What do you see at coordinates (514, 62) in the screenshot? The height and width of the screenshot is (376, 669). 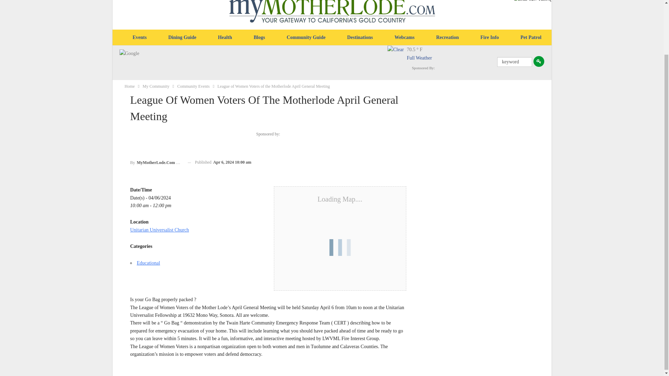 I see `keyword` at bounding box center [514, 62].